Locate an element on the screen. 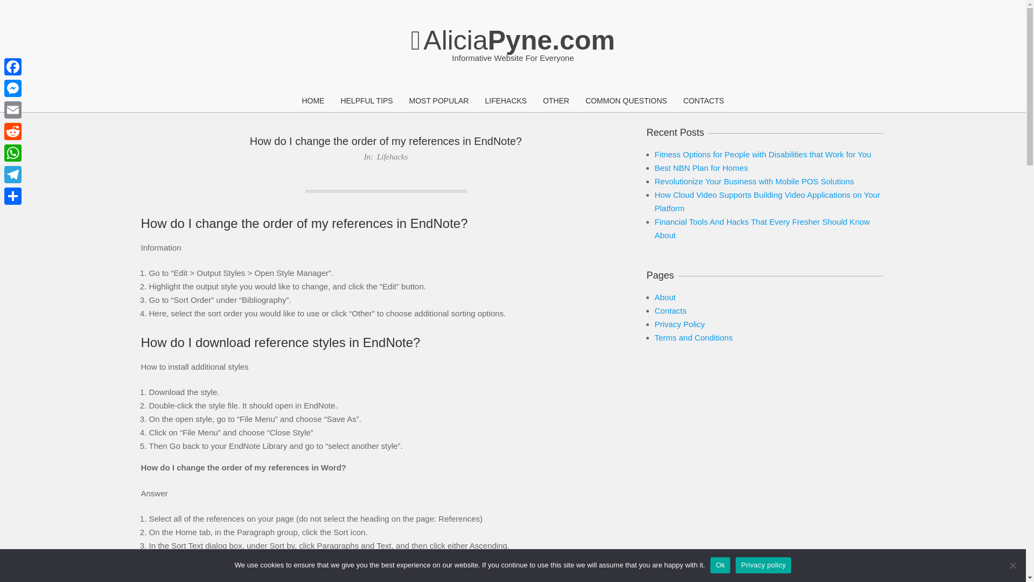 The width and height of the screenshot is (1034, 582). Email is located at coordinates (13, 109).